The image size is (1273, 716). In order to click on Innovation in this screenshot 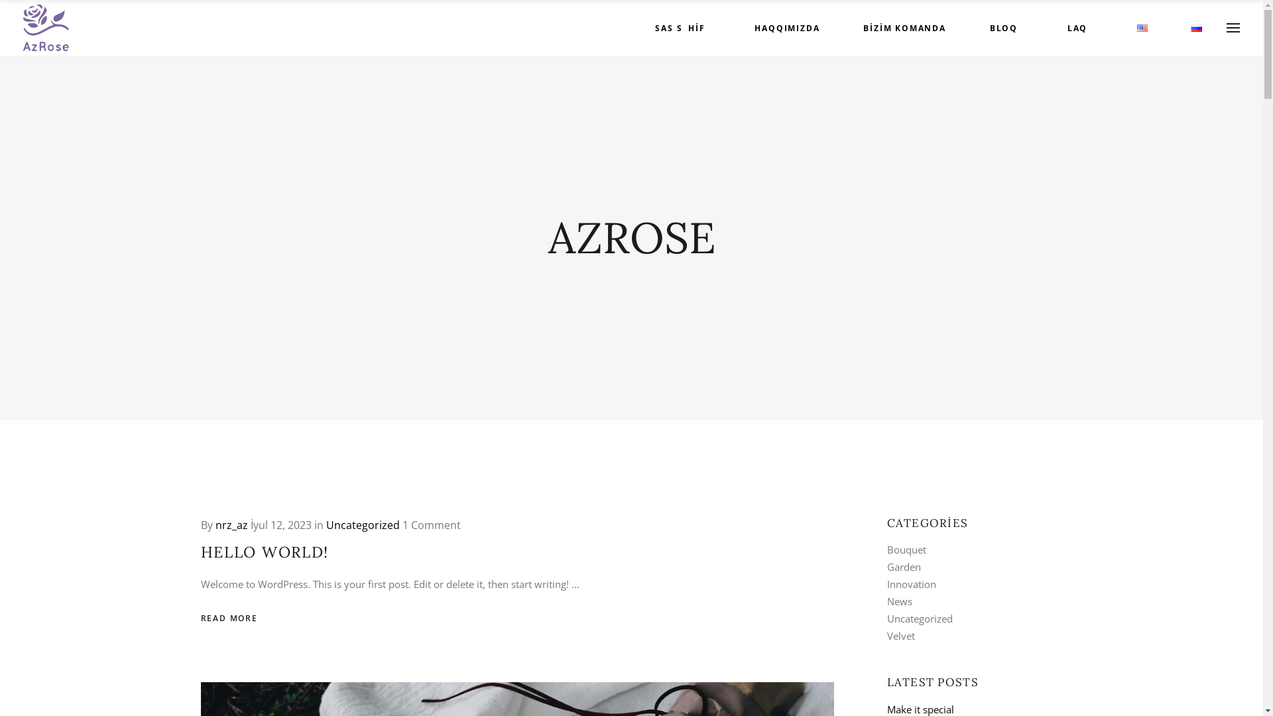, I will do `click(912, 584)`.